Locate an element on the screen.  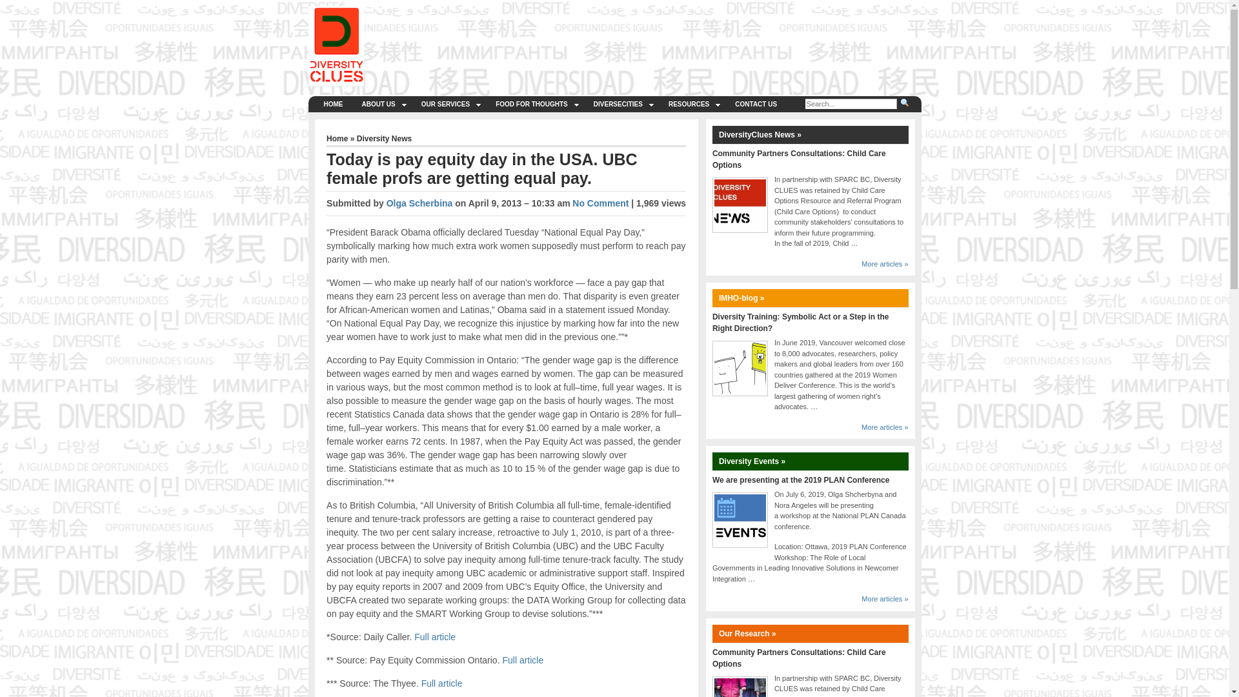
Olga Scherbina is located at coordinates (419, 203).